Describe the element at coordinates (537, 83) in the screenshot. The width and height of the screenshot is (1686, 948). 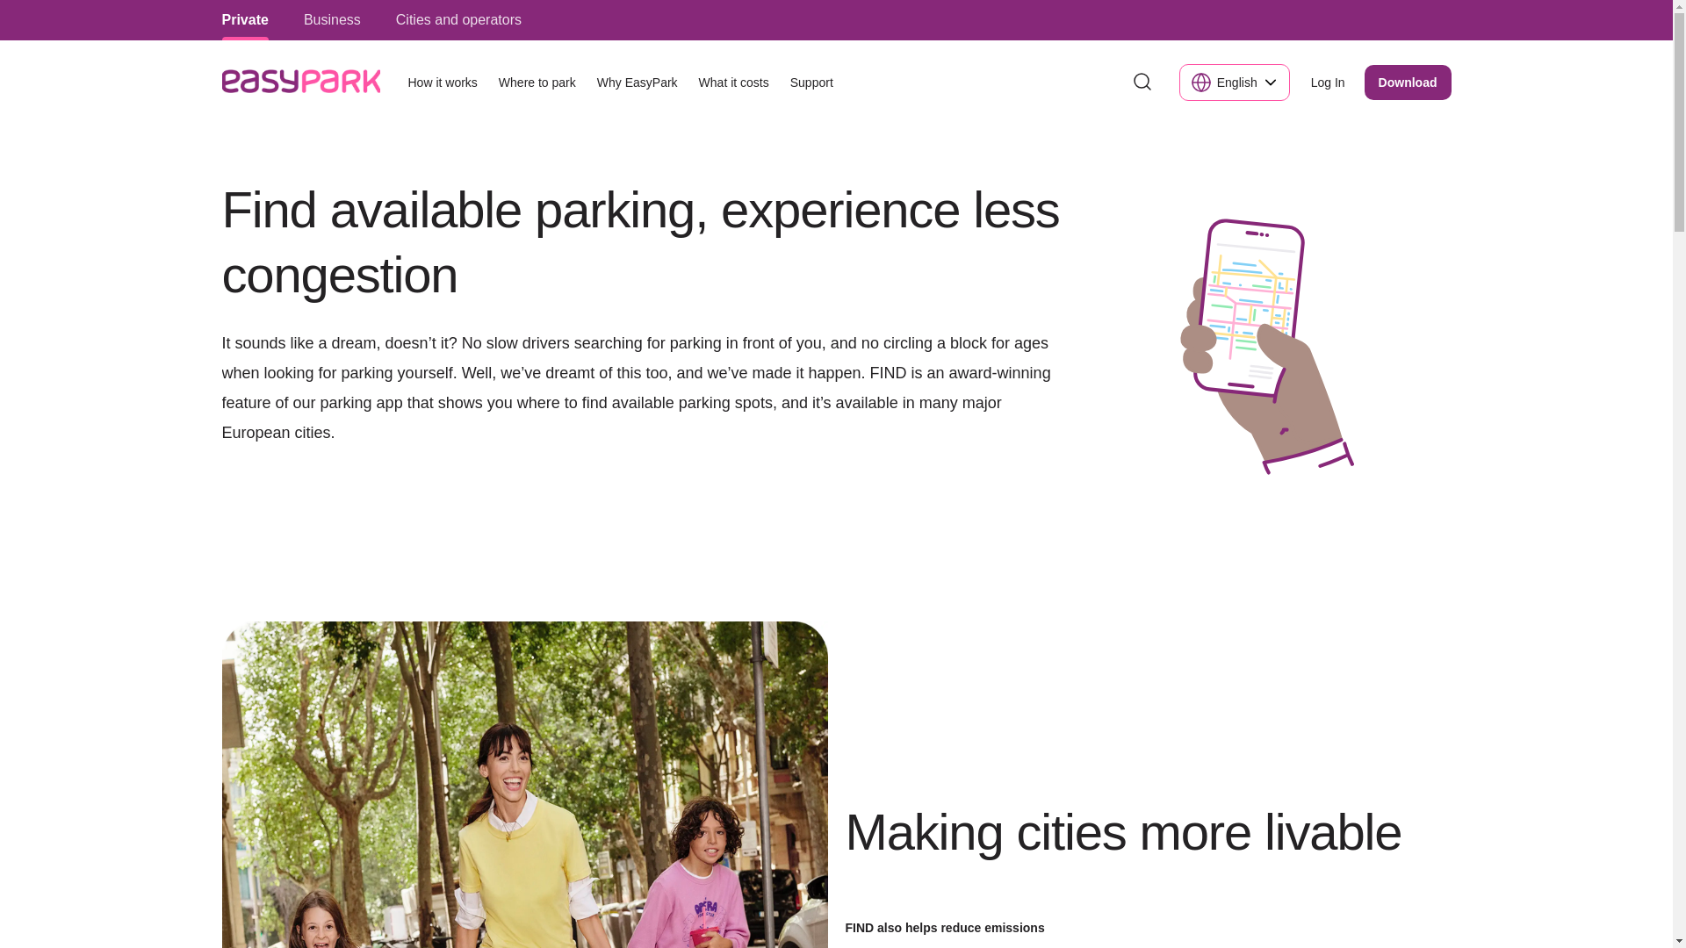
I see `Where to park` at that location.